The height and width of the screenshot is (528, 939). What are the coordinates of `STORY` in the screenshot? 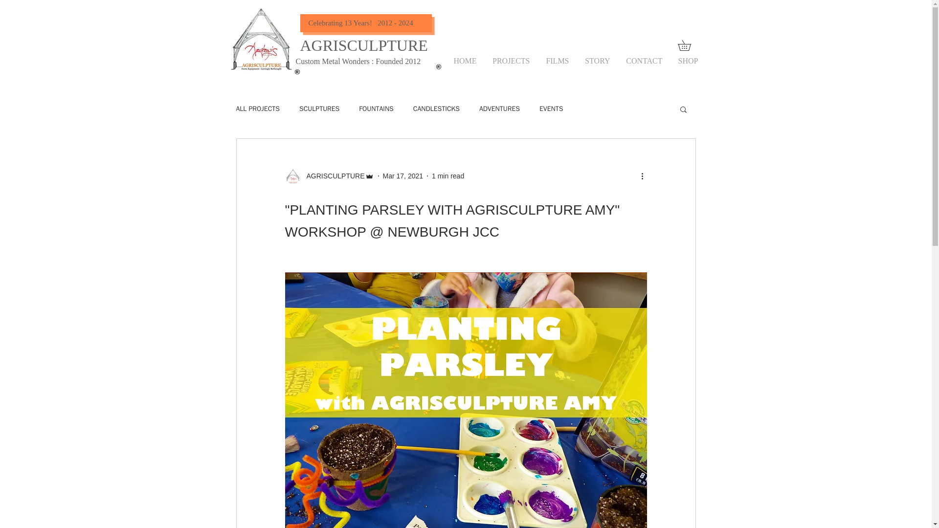 It's located at (597, 61).